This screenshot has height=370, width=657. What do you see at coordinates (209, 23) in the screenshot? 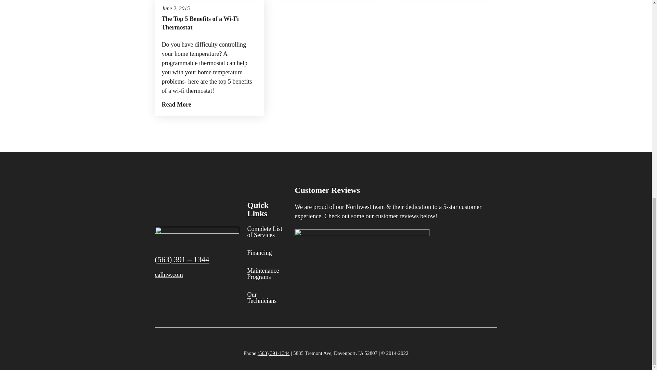
I see `The Top 5 Benefits of a Wi-Fi Thermostat` at bounding box center [209, 23].